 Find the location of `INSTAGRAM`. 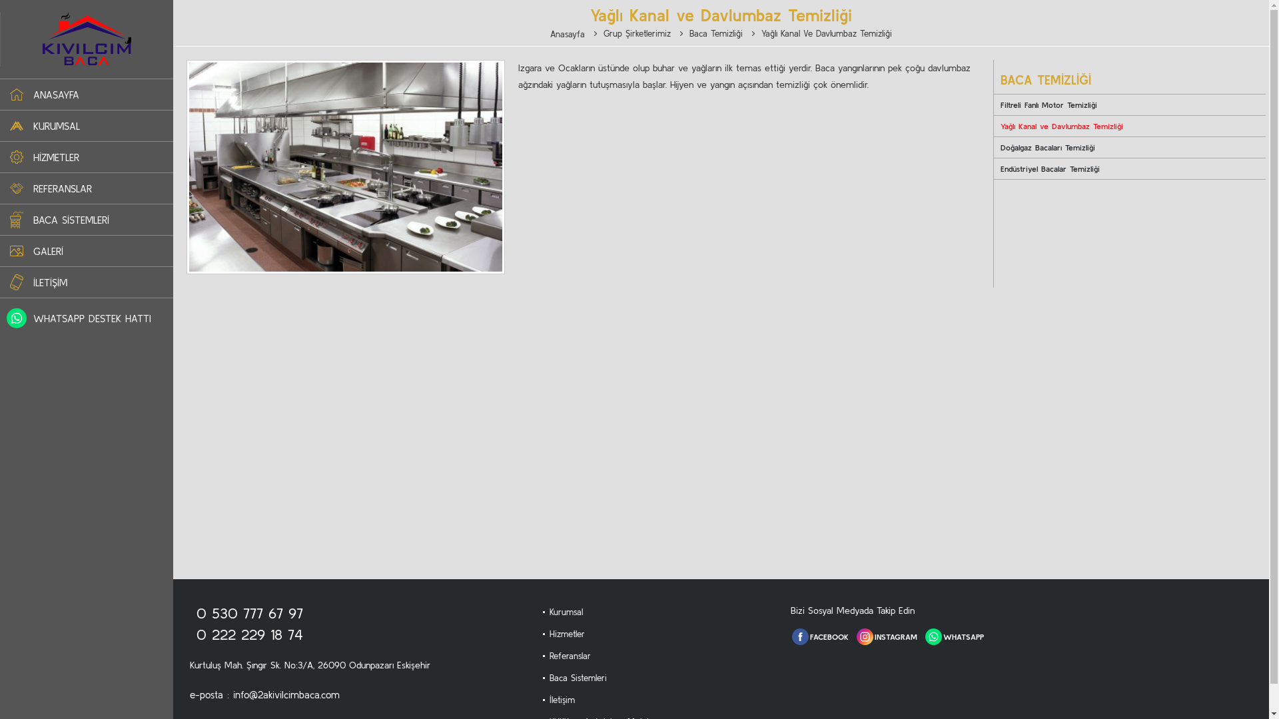

INSTAGRAM is located at coordinates (896, 636).